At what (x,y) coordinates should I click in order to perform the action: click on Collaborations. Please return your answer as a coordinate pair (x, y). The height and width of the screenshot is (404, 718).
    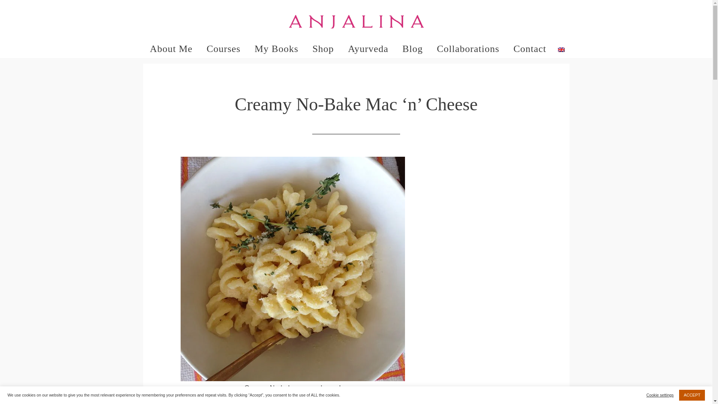
    Looking at the image, I should click on (468, 49).